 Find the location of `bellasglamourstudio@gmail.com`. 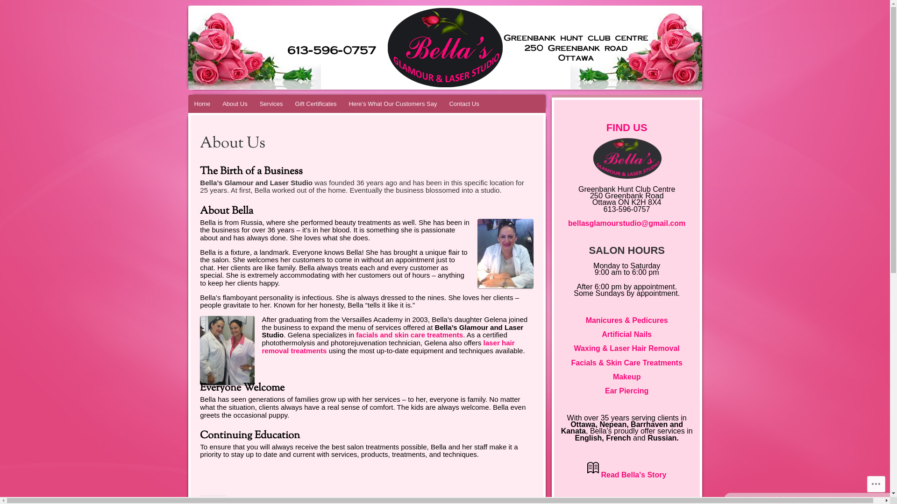

bellasglamourstudio@gmail.com is located at coordinates (627, 223).